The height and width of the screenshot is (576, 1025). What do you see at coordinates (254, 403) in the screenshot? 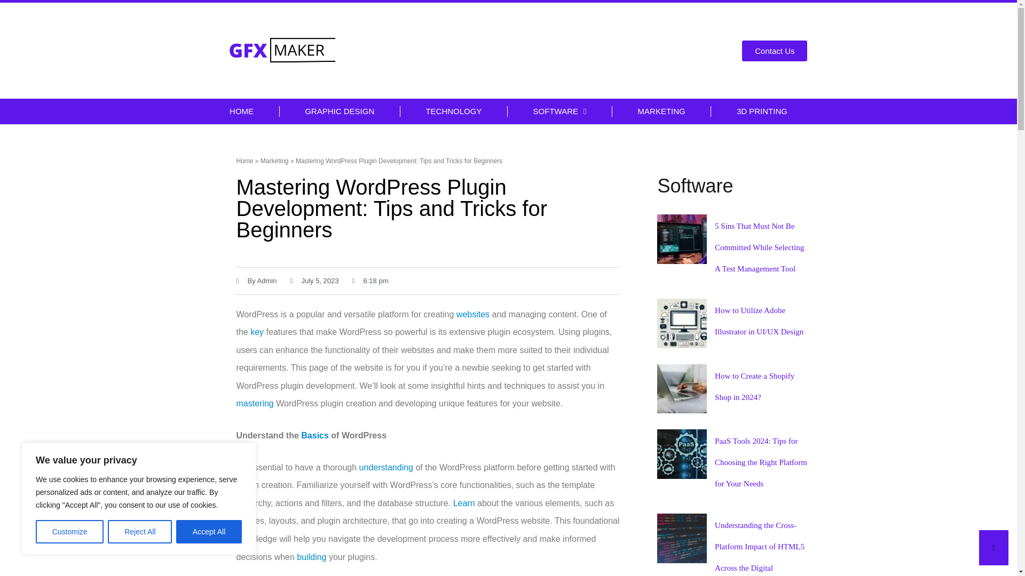
I see `mastering` at bounding box center [254, 403].